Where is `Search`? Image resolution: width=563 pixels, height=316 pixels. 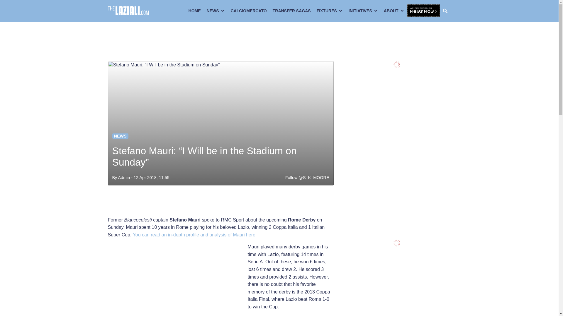 Search is located at coordinates (447, 11).